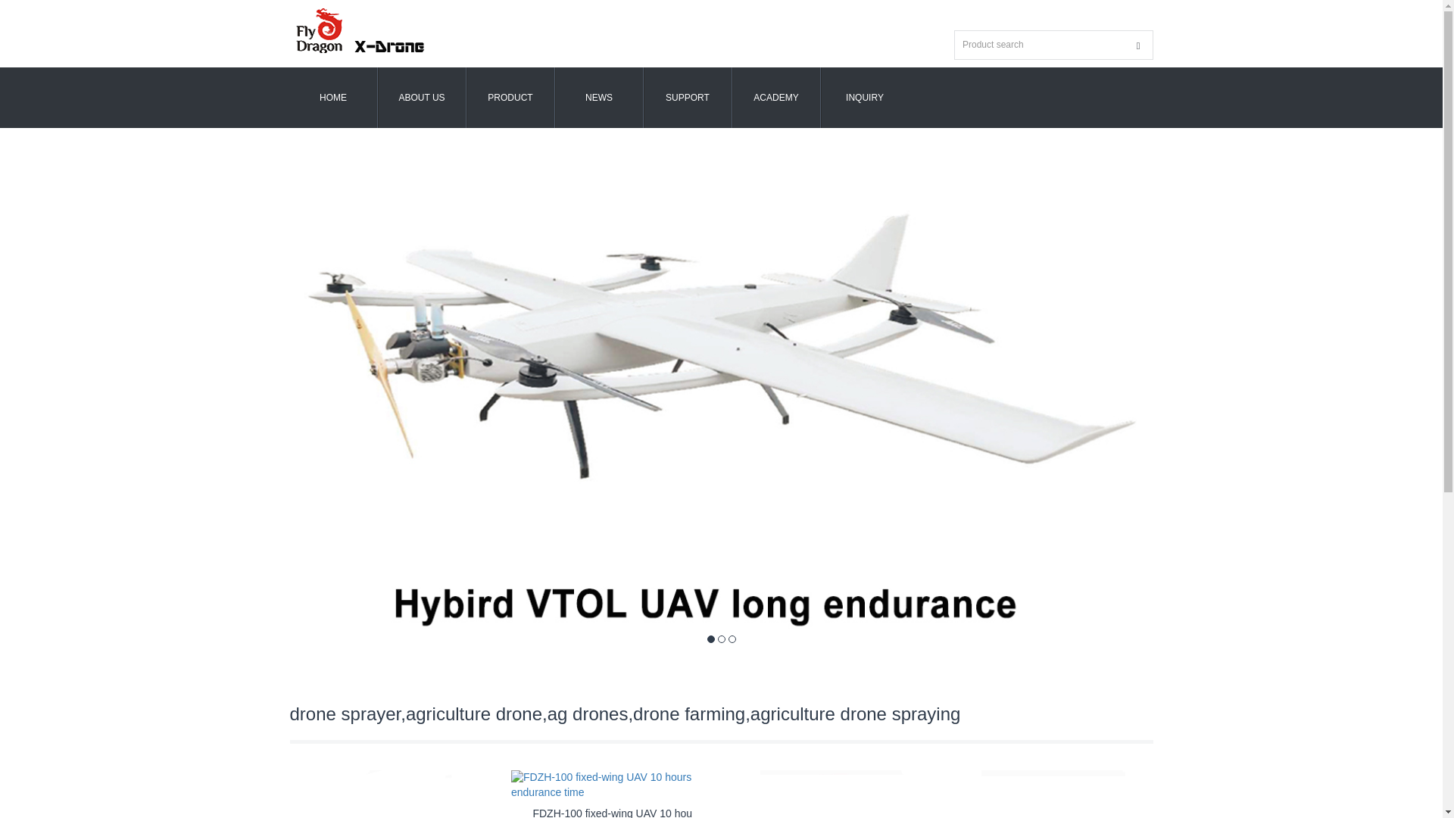 This screenshot has height=818, width=1454. Describe the element at coordinates (612, 812) in the screenshot. I see `FDZH-100 fixed-wing UAV 10 hours endurance time` at that location.